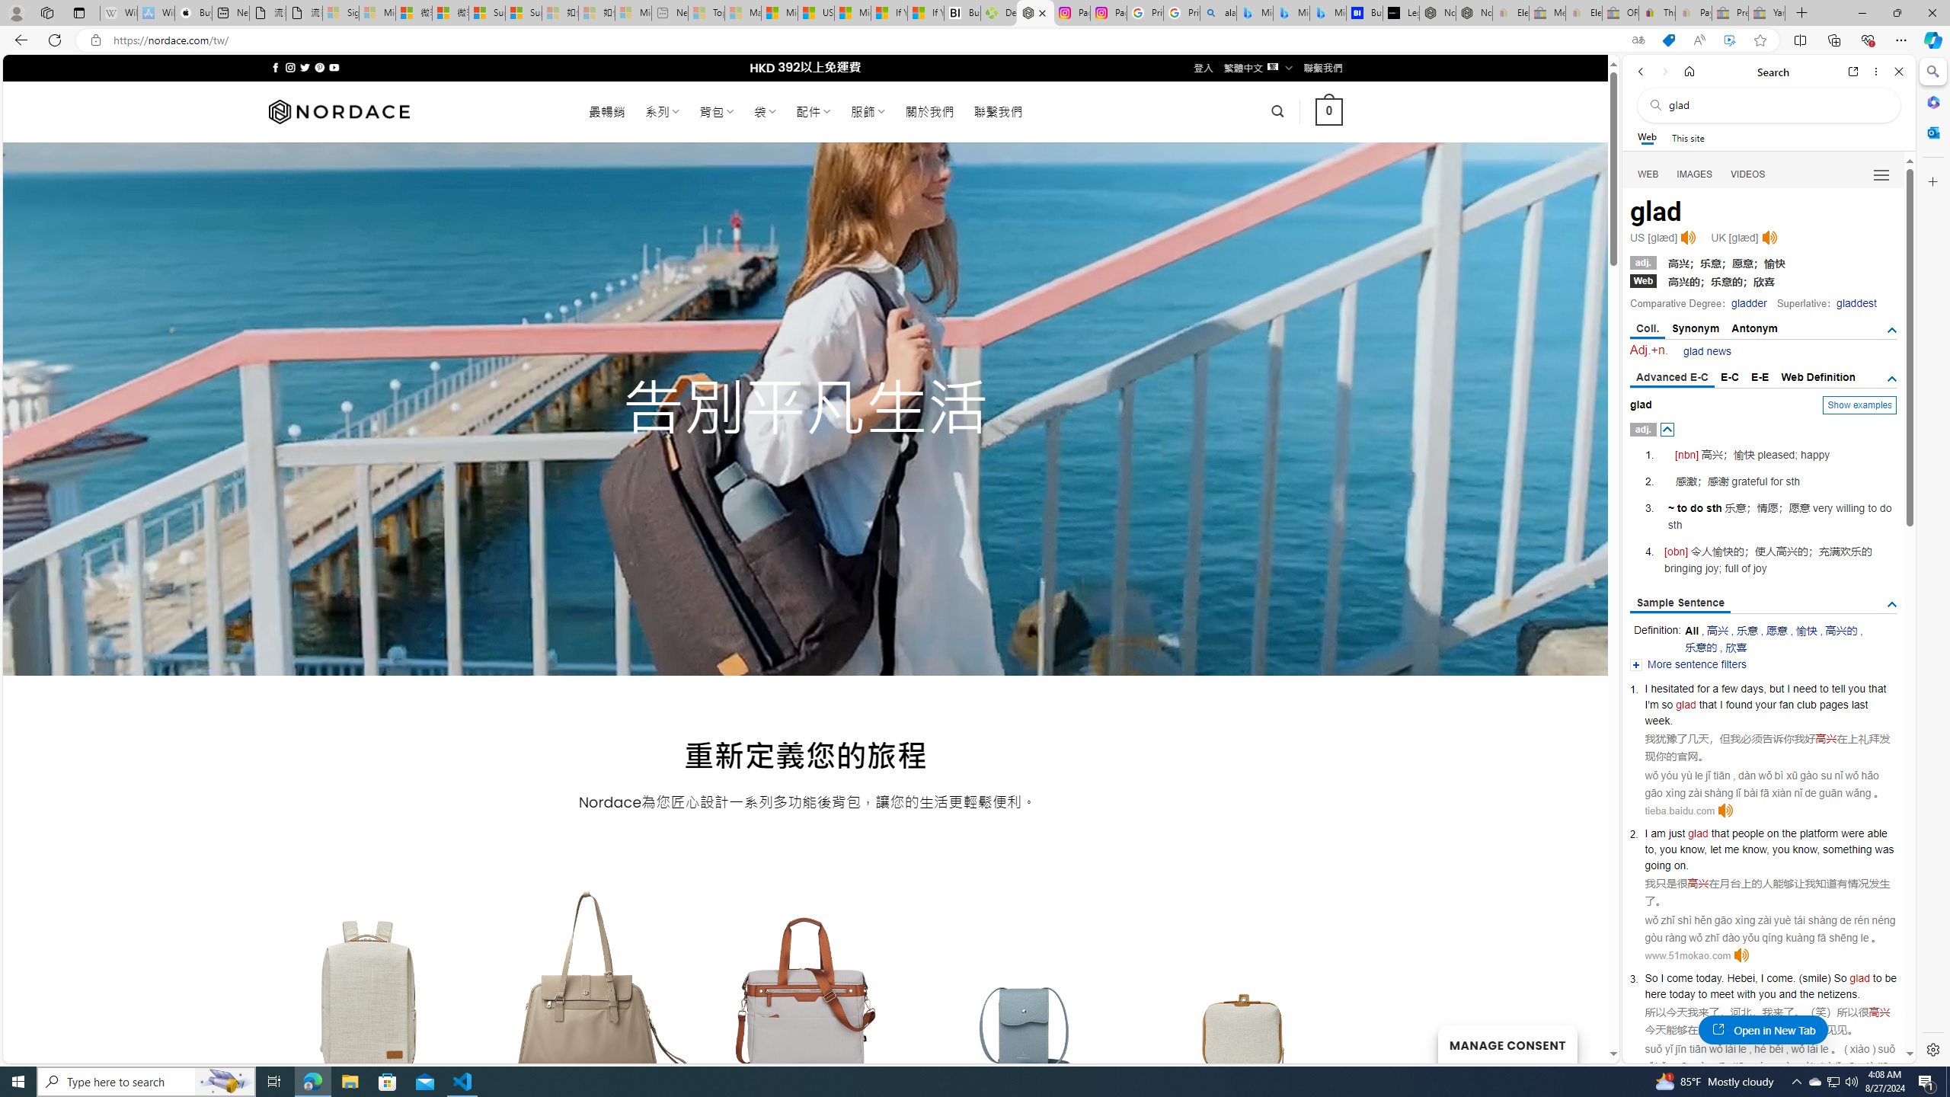 This screenshot has height=1097, width=1950. I want to click on So, so click(1840, 977).